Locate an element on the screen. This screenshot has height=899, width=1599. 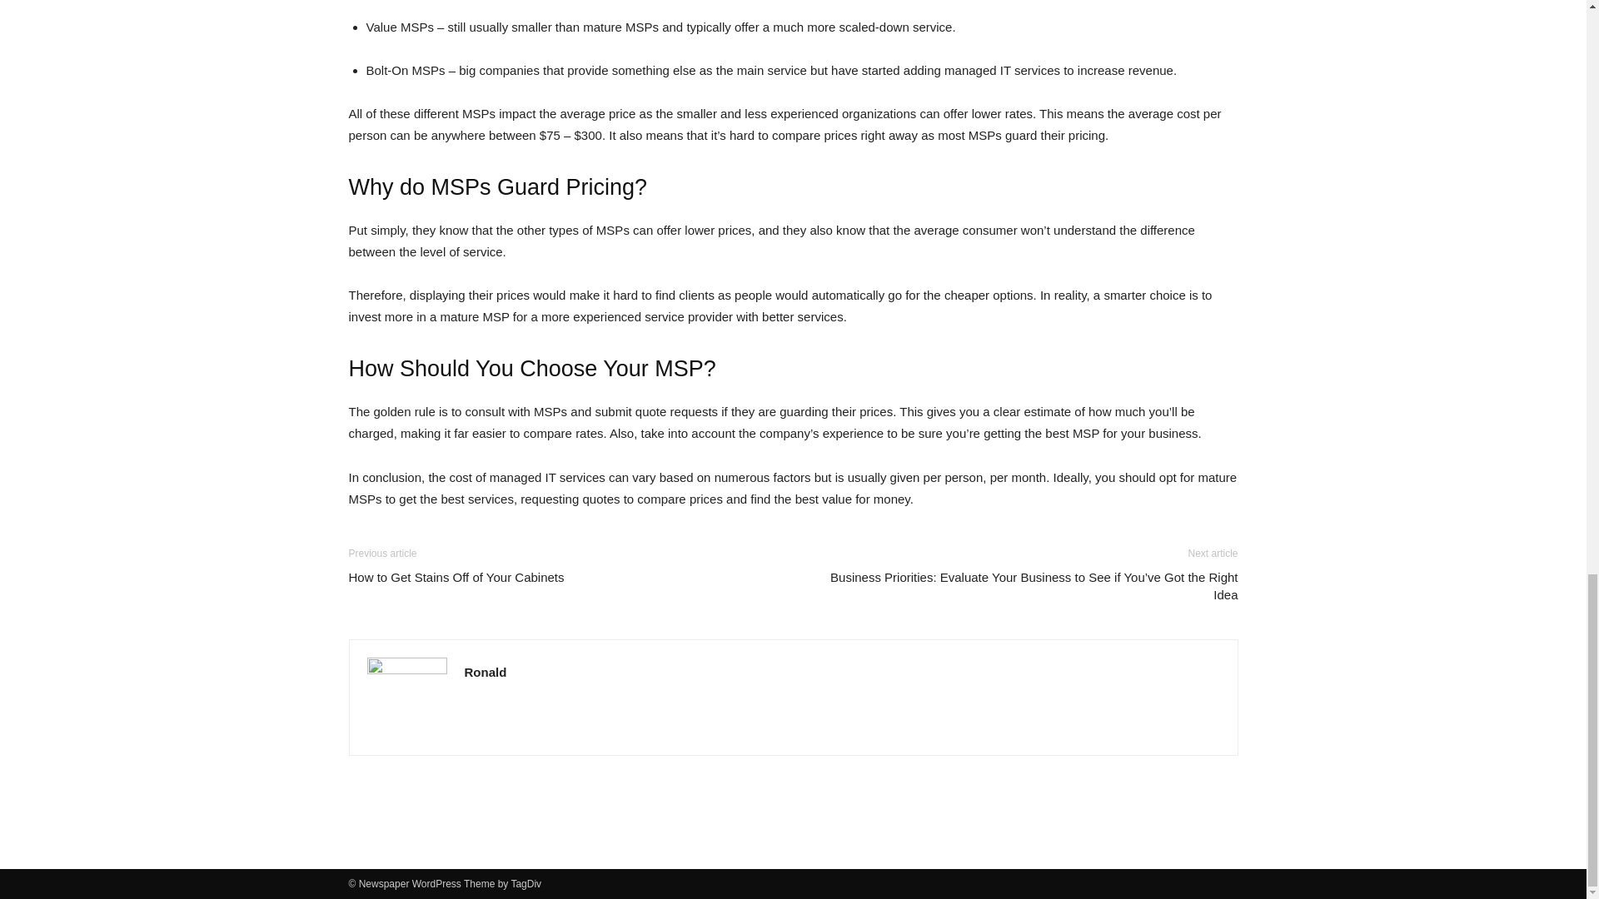
How to Get Stains Off of Your Cabinets is located at coordinates (456, 577).